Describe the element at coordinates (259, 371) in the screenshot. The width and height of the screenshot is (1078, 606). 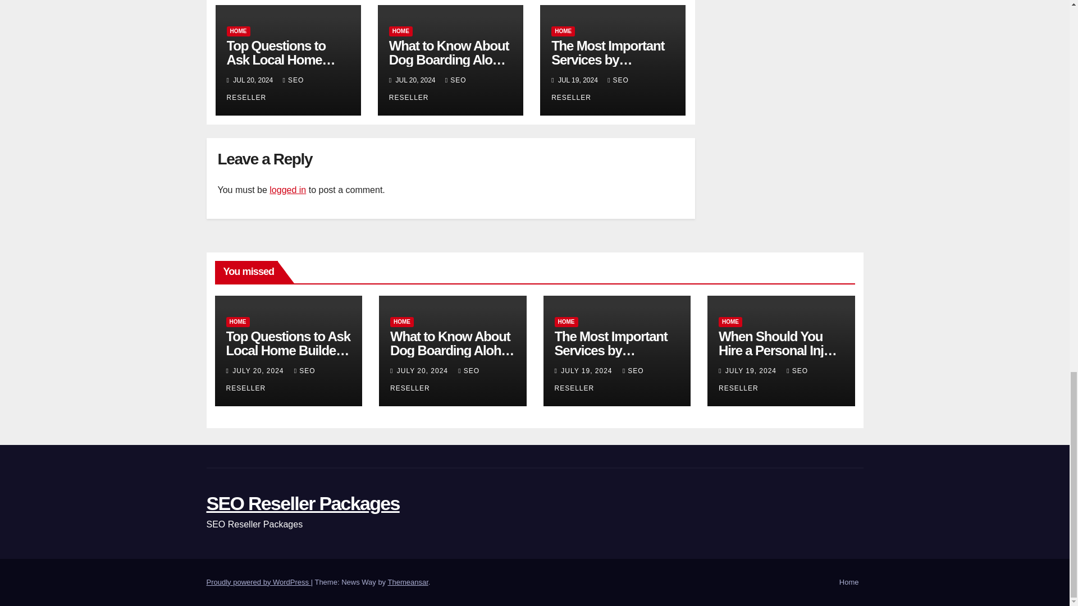
I see `JULY 20, 2024` at that location.